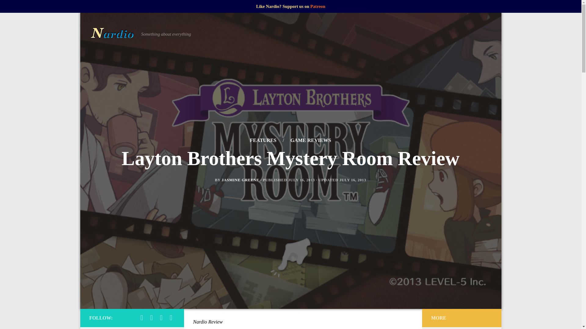  I want to click on JASMINE GREENE, so click(240, 180).